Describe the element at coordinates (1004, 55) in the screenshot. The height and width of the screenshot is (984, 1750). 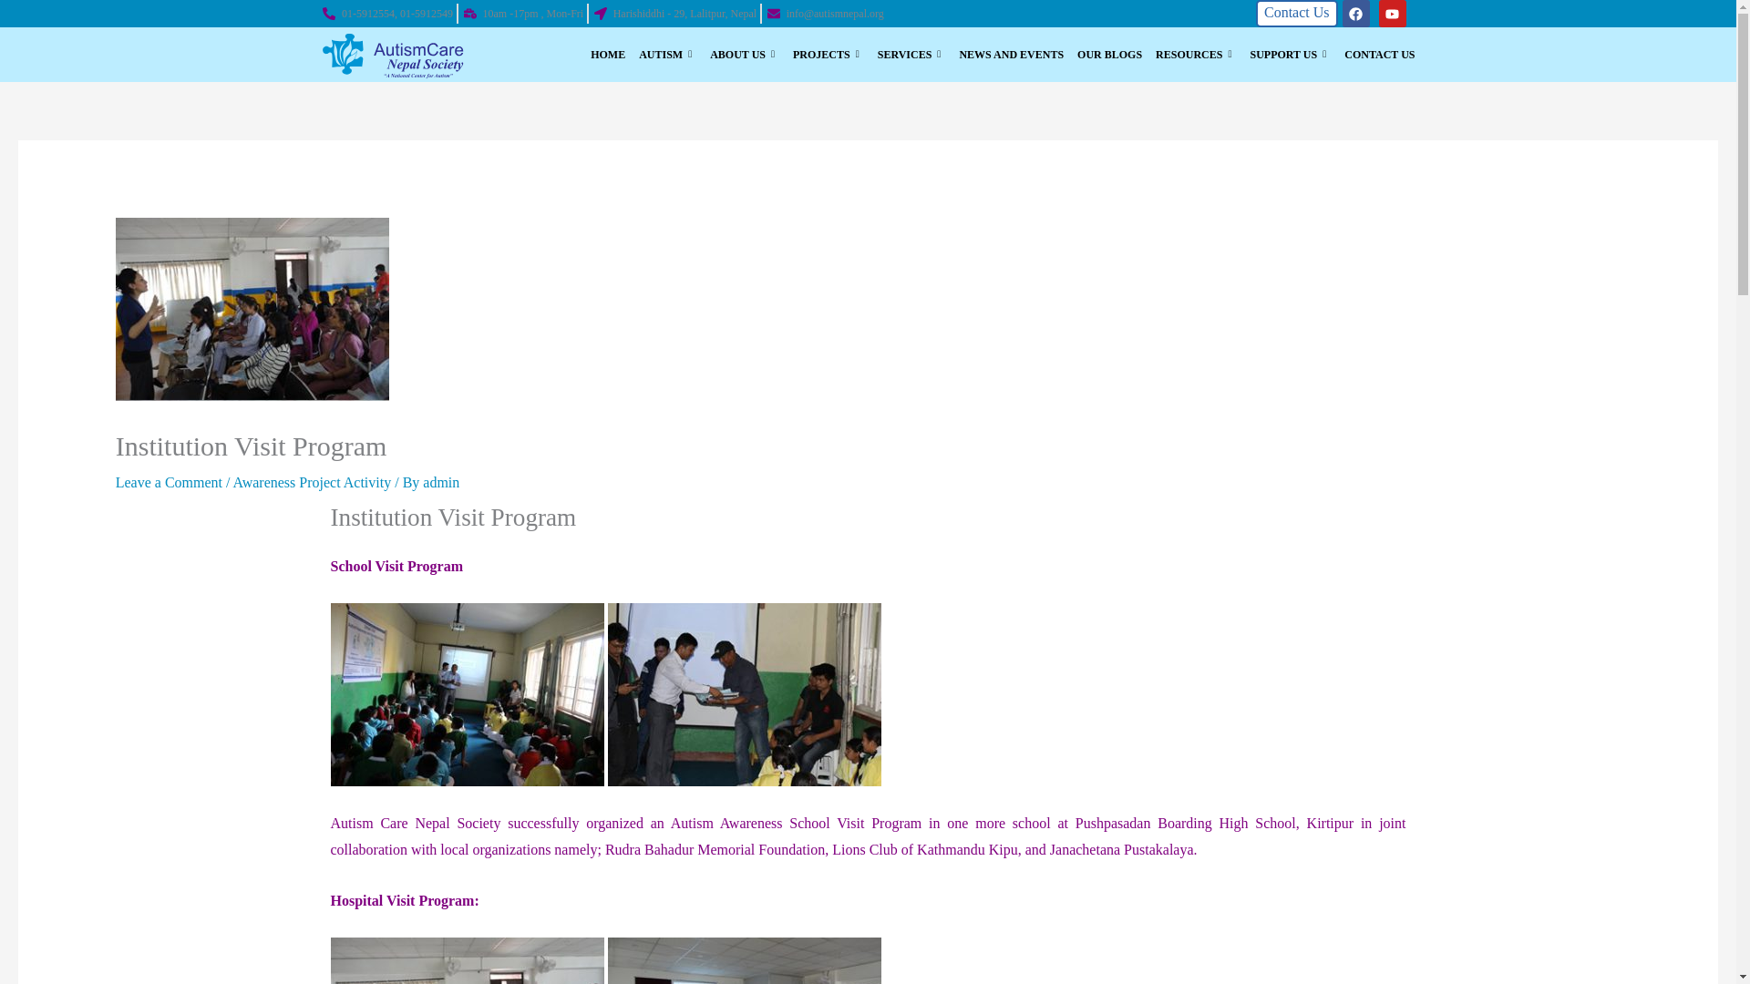
I see `NEWS AND EVENTS` at that location.